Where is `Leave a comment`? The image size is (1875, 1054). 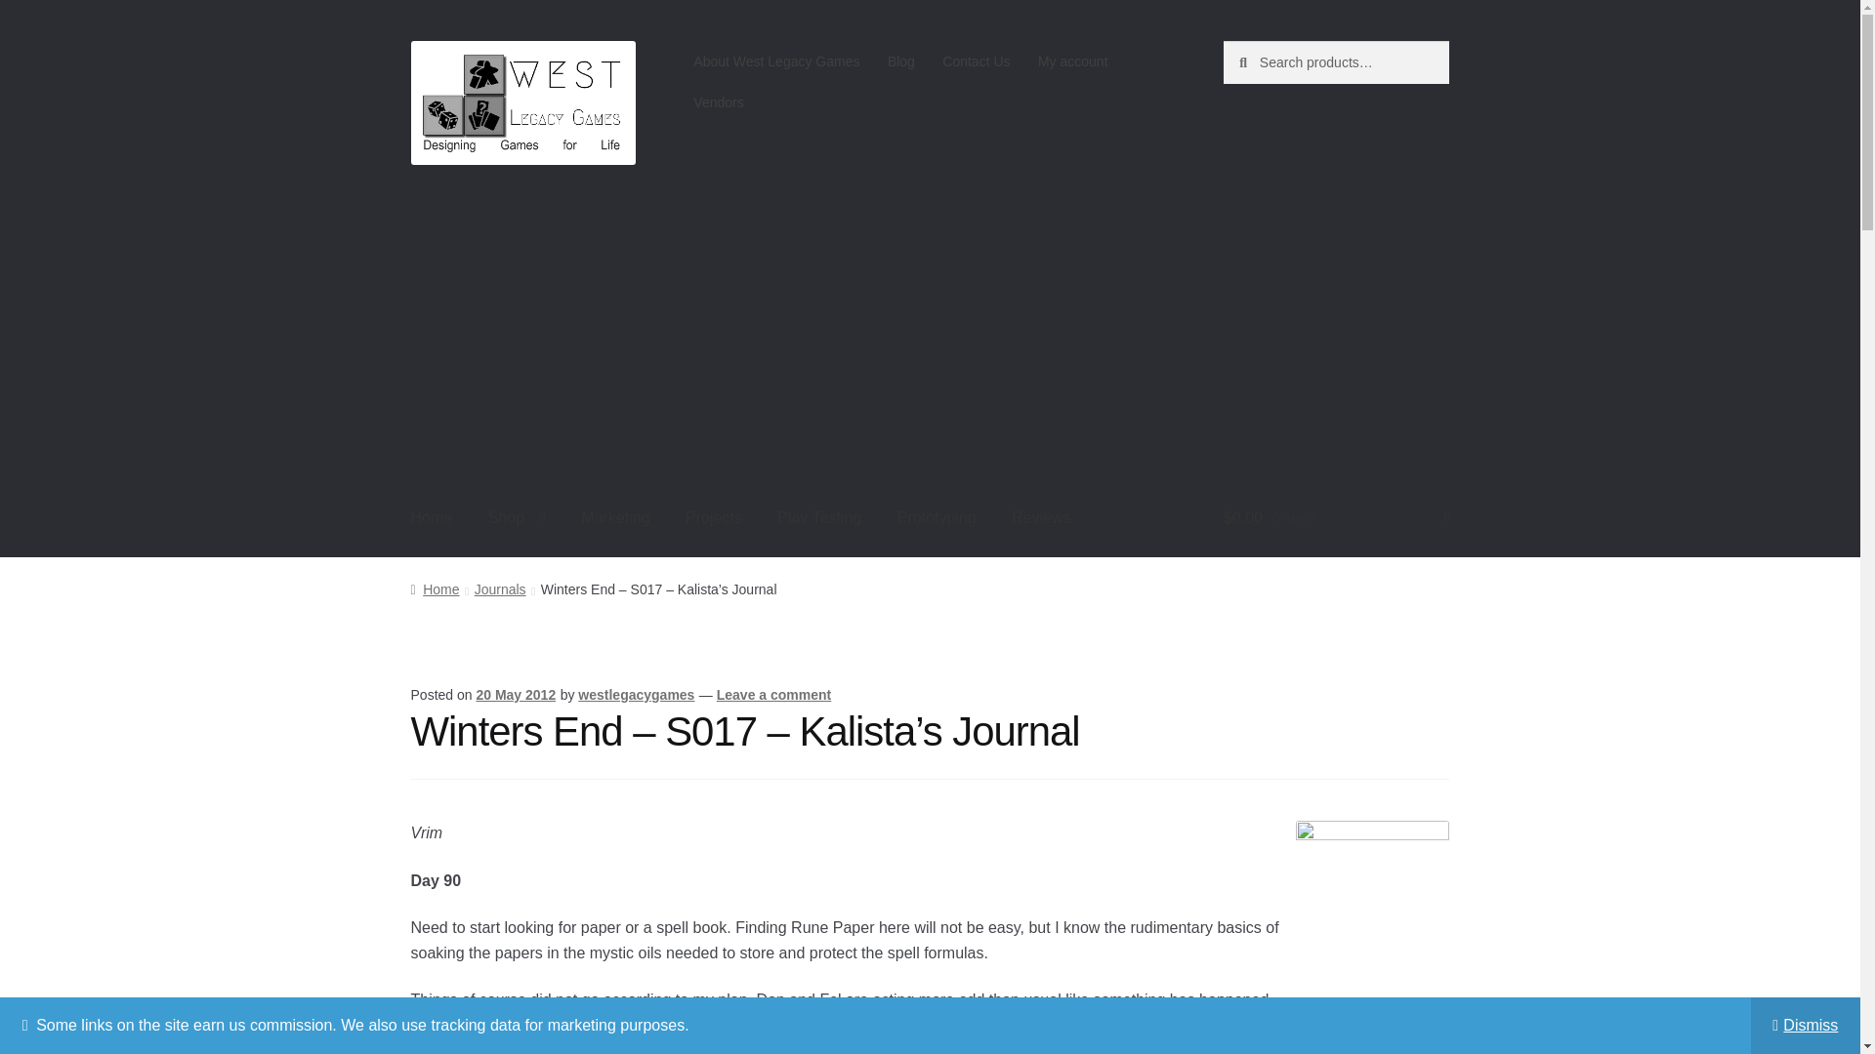 Leave a comment is located at coordinates (773, 695).